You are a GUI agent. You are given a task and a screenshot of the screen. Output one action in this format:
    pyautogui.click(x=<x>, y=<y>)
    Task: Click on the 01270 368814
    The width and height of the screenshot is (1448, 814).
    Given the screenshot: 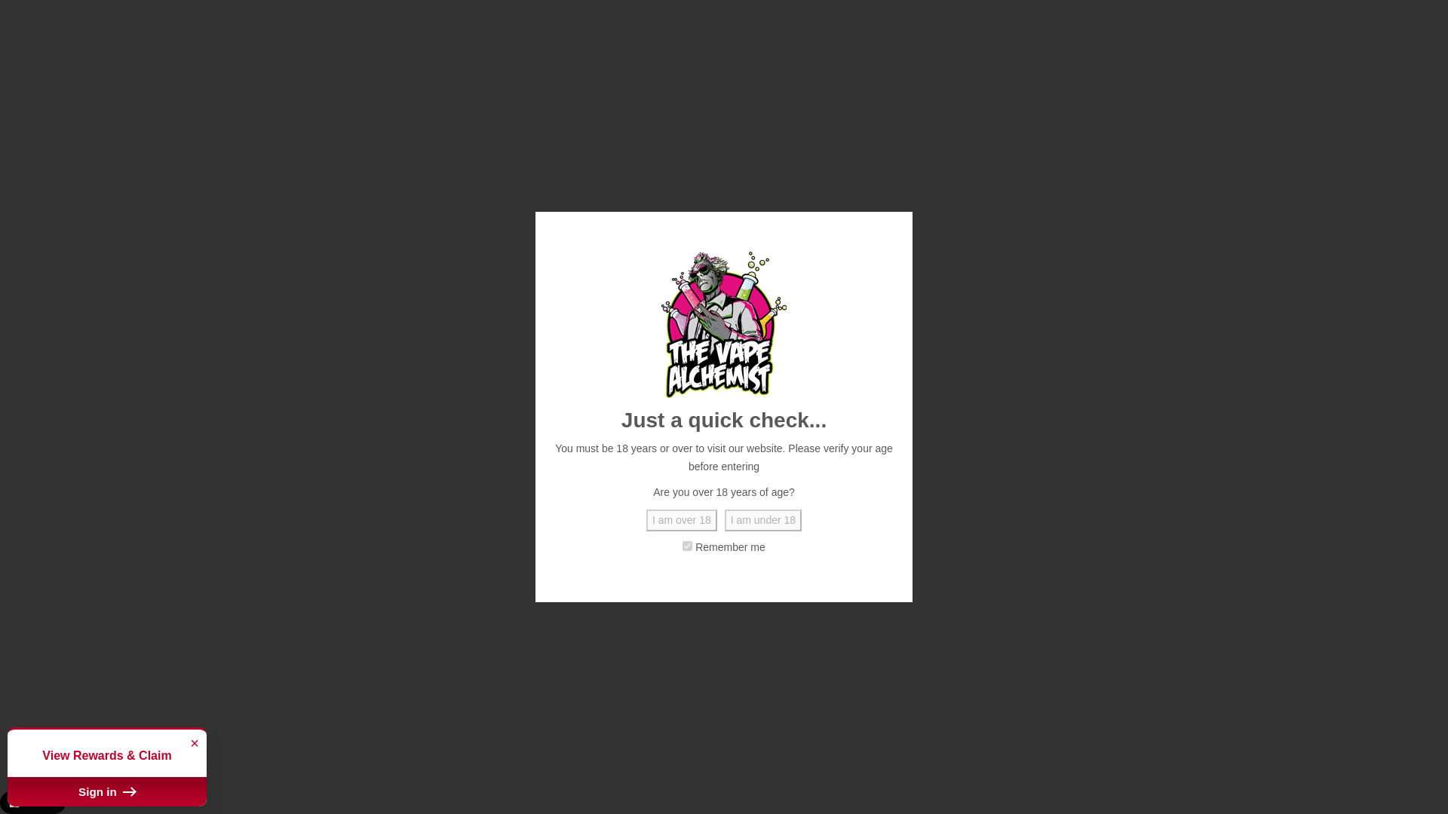 What is the action you would take?
    pyautogui.click(x=235, y=18)
    